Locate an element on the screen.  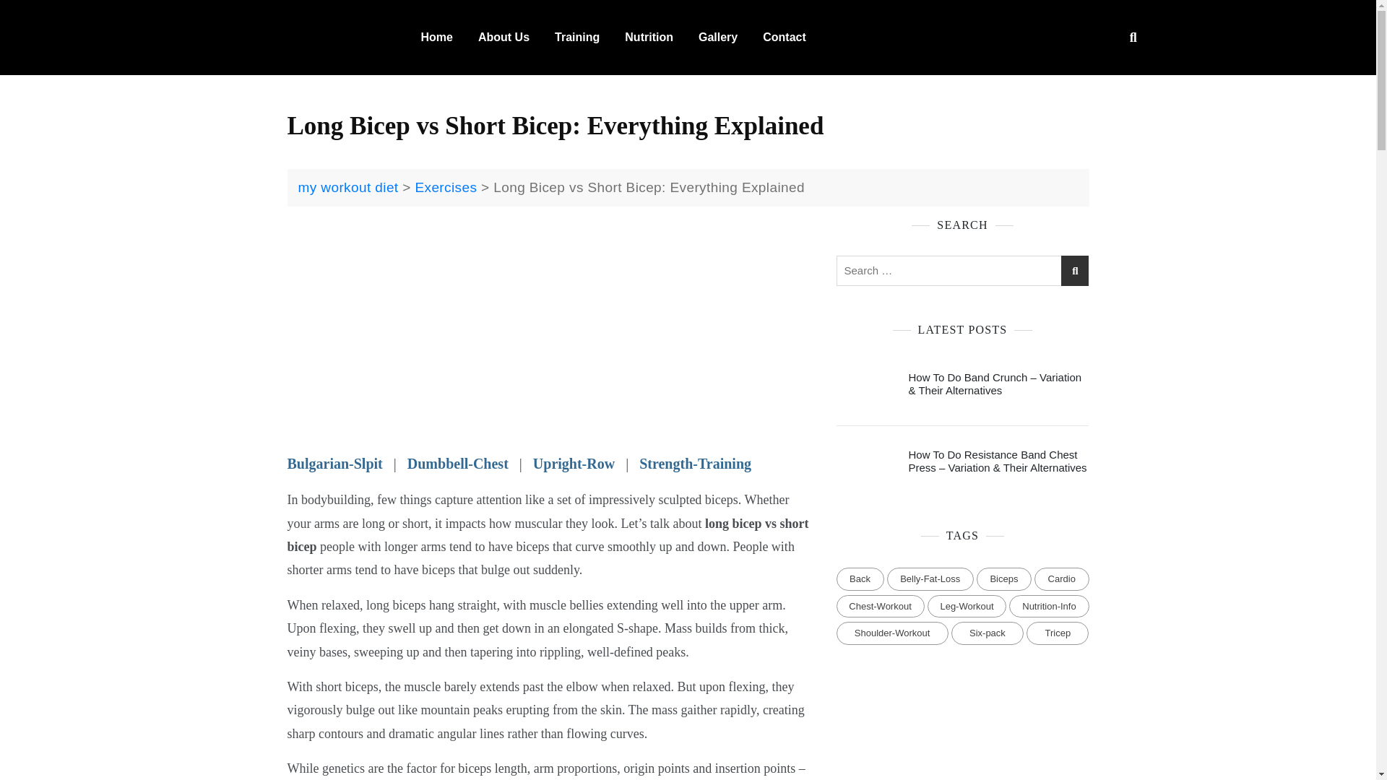
Exercises is located at coordinates (446, 188).